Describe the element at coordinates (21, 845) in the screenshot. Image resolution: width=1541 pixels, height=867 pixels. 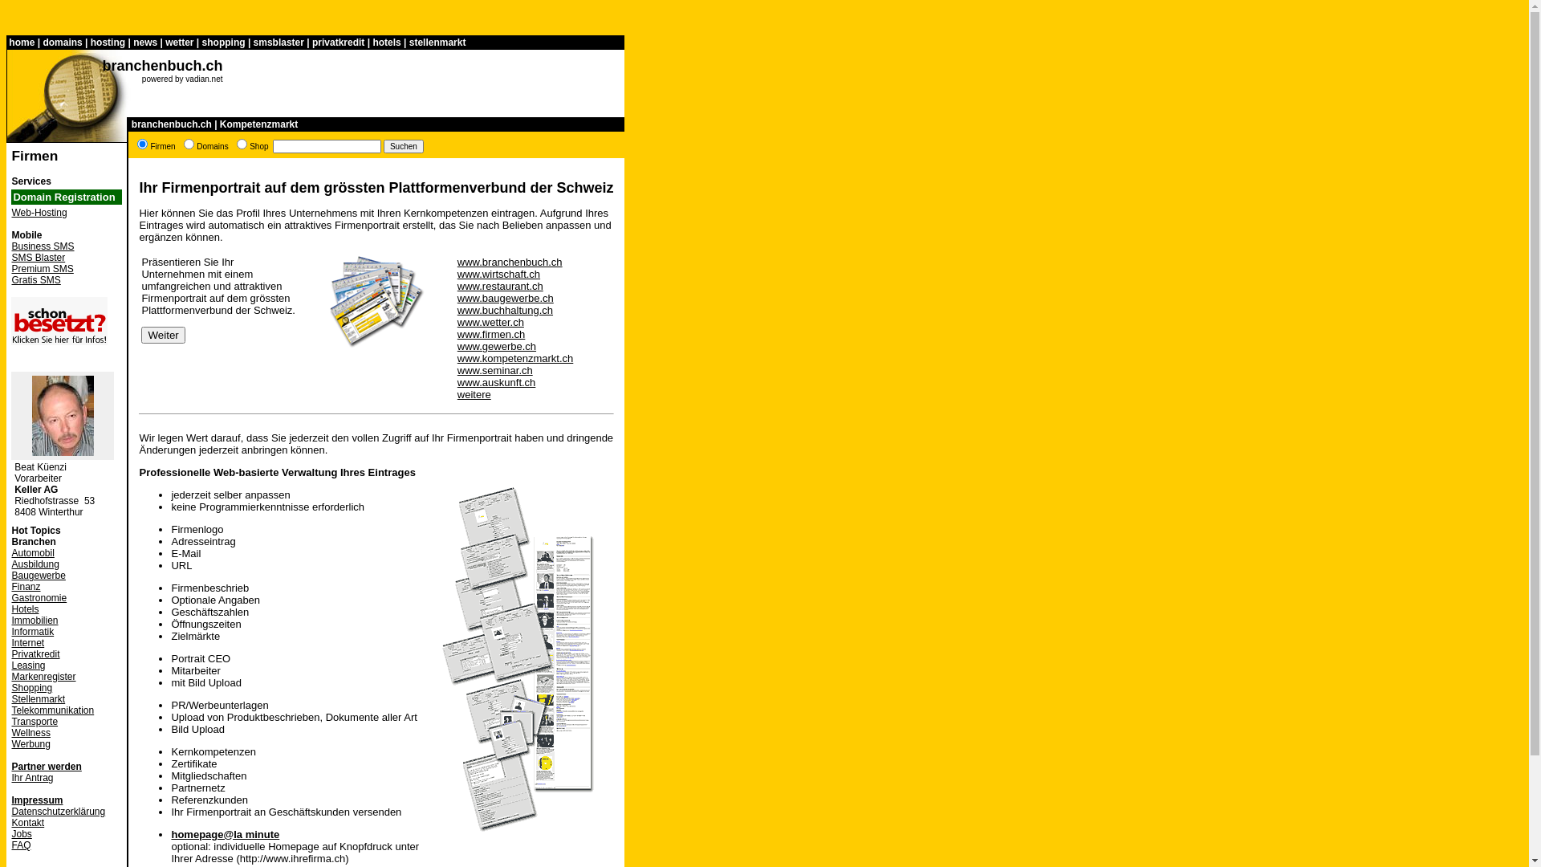
I see `FAQ` at that location.